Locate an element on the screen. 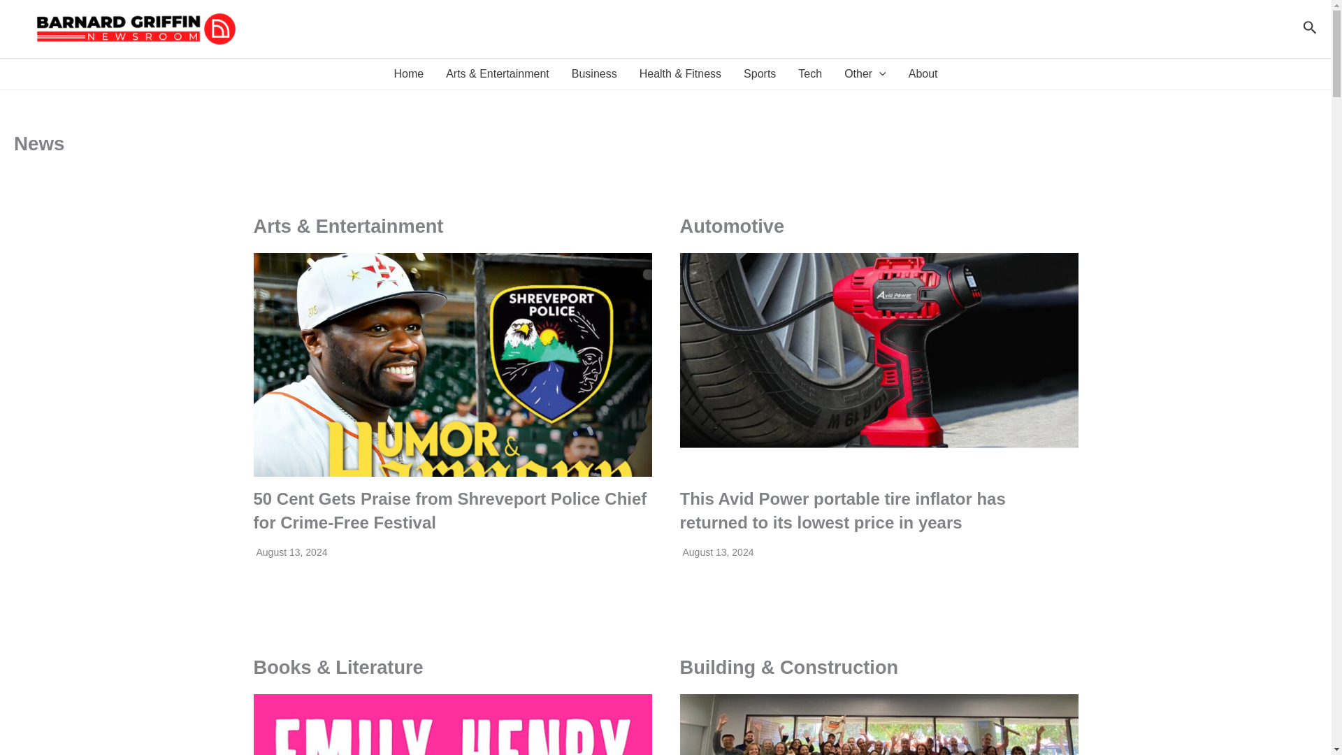 Image resolution: width=1342 pixels, height=755 pixels. Home is located at coordinates (408, 74).